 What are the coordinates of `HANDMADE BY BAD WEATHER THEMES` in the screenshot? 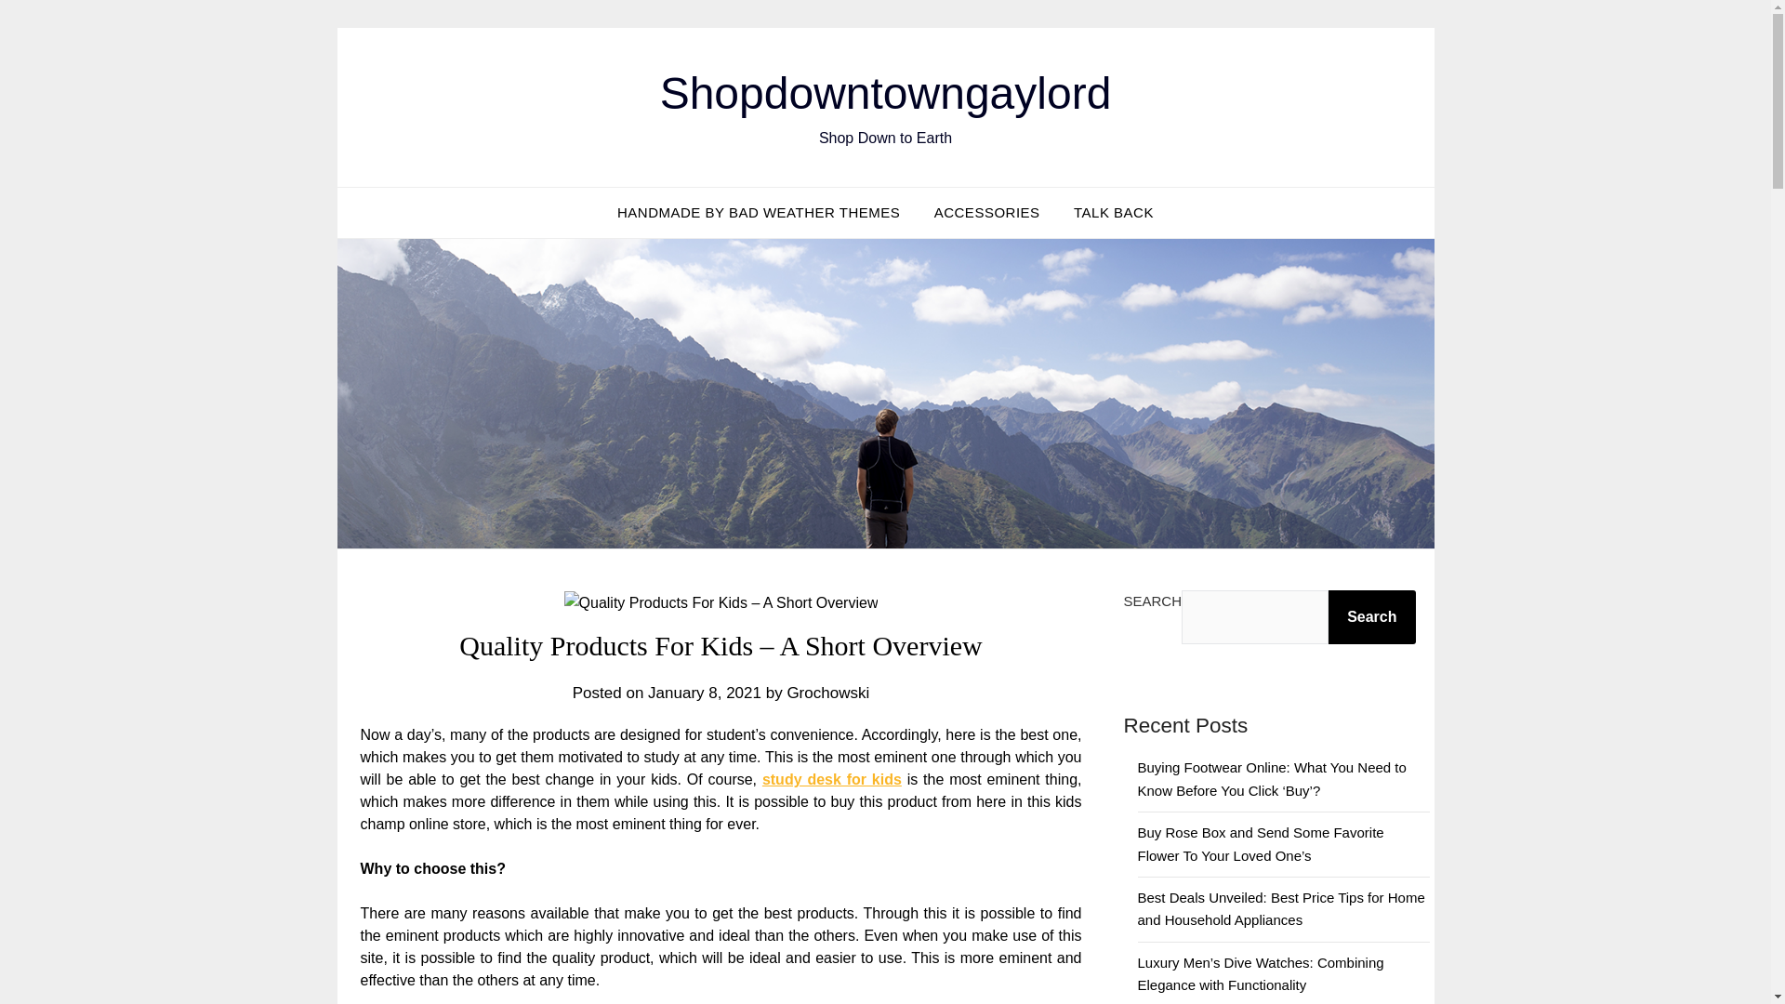 It's located at (759, 212).